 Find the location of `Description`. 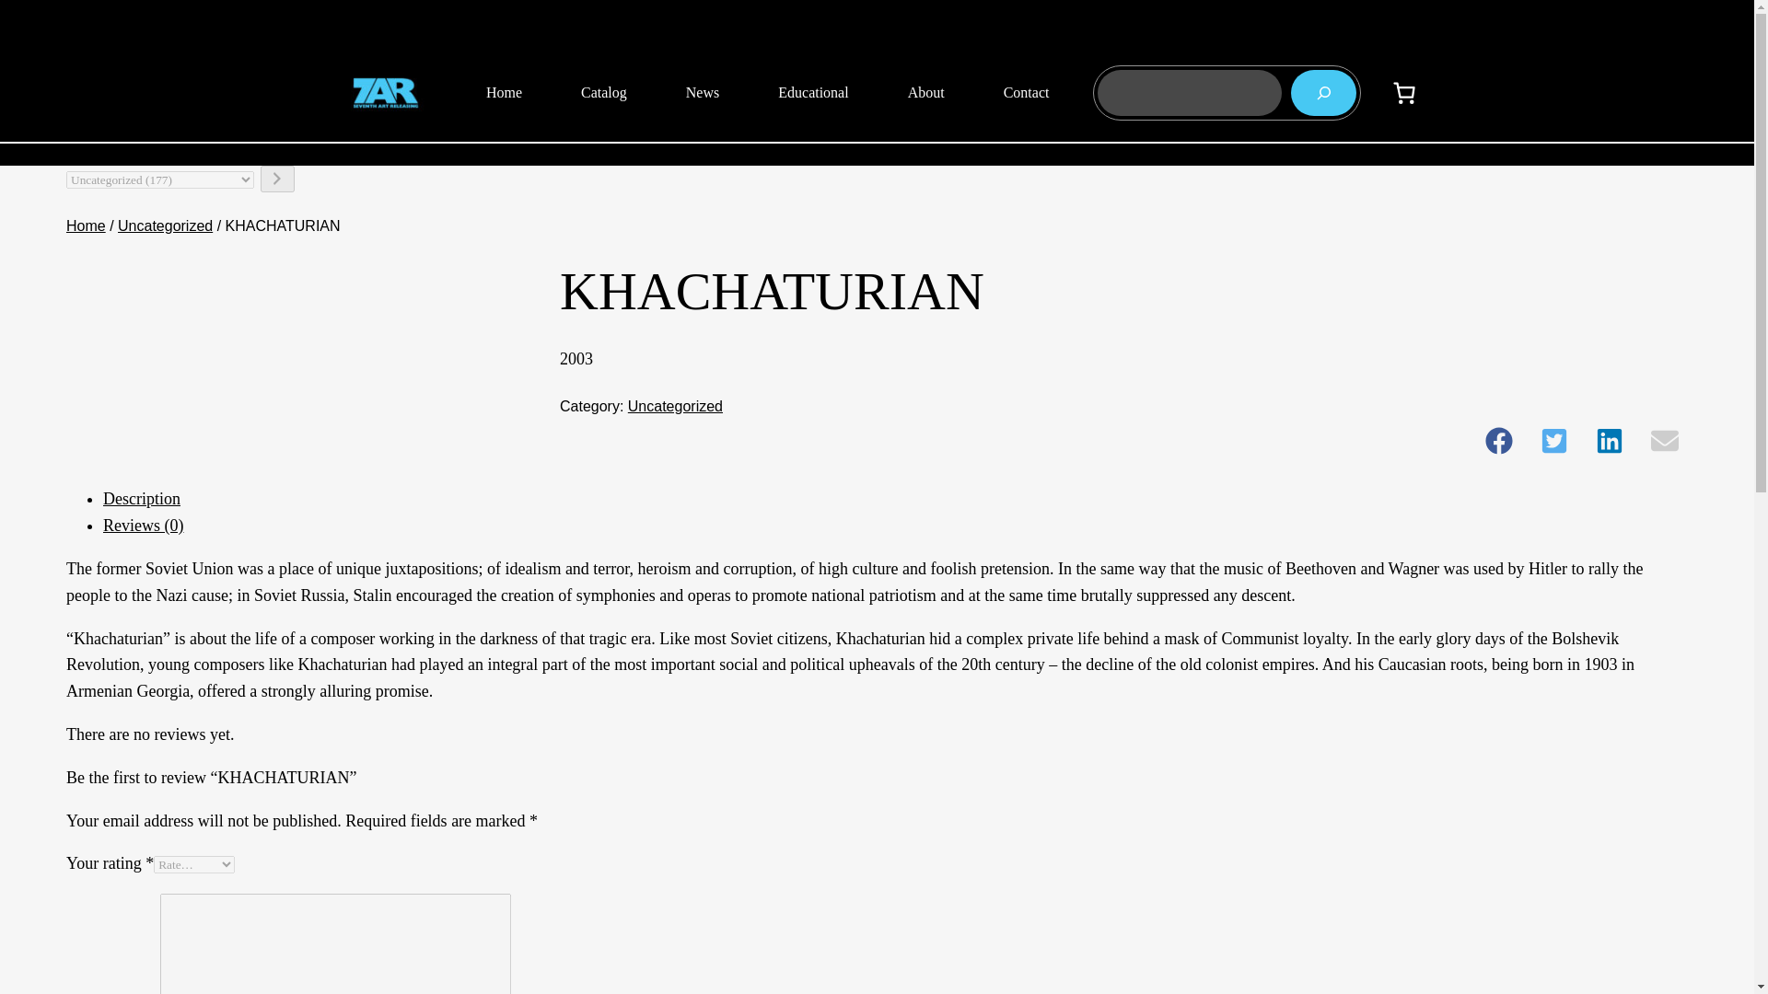

Description is located at coordinates (141, 499).